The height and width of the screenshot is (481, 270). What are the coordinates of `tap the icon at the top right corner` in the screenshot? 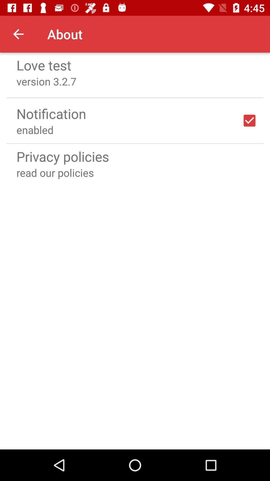 It's located at (249, 121).